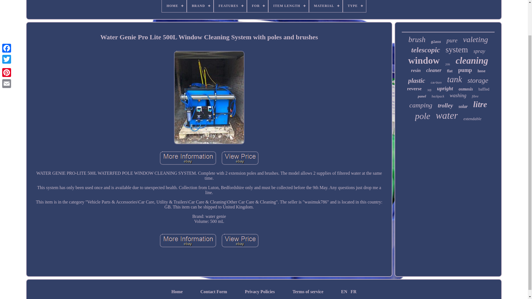 This screenshot has height=299, width=532. What do you see at coordinates (230, 6) in the screenshot?
I see `FEATURES` at bounding box center [230, 6].